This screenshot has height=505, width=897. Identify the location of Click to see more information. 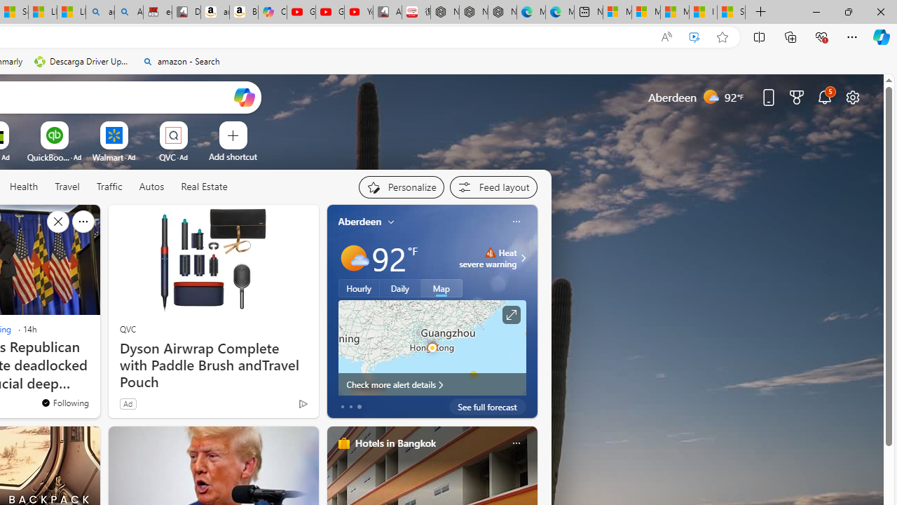
(510, 315).